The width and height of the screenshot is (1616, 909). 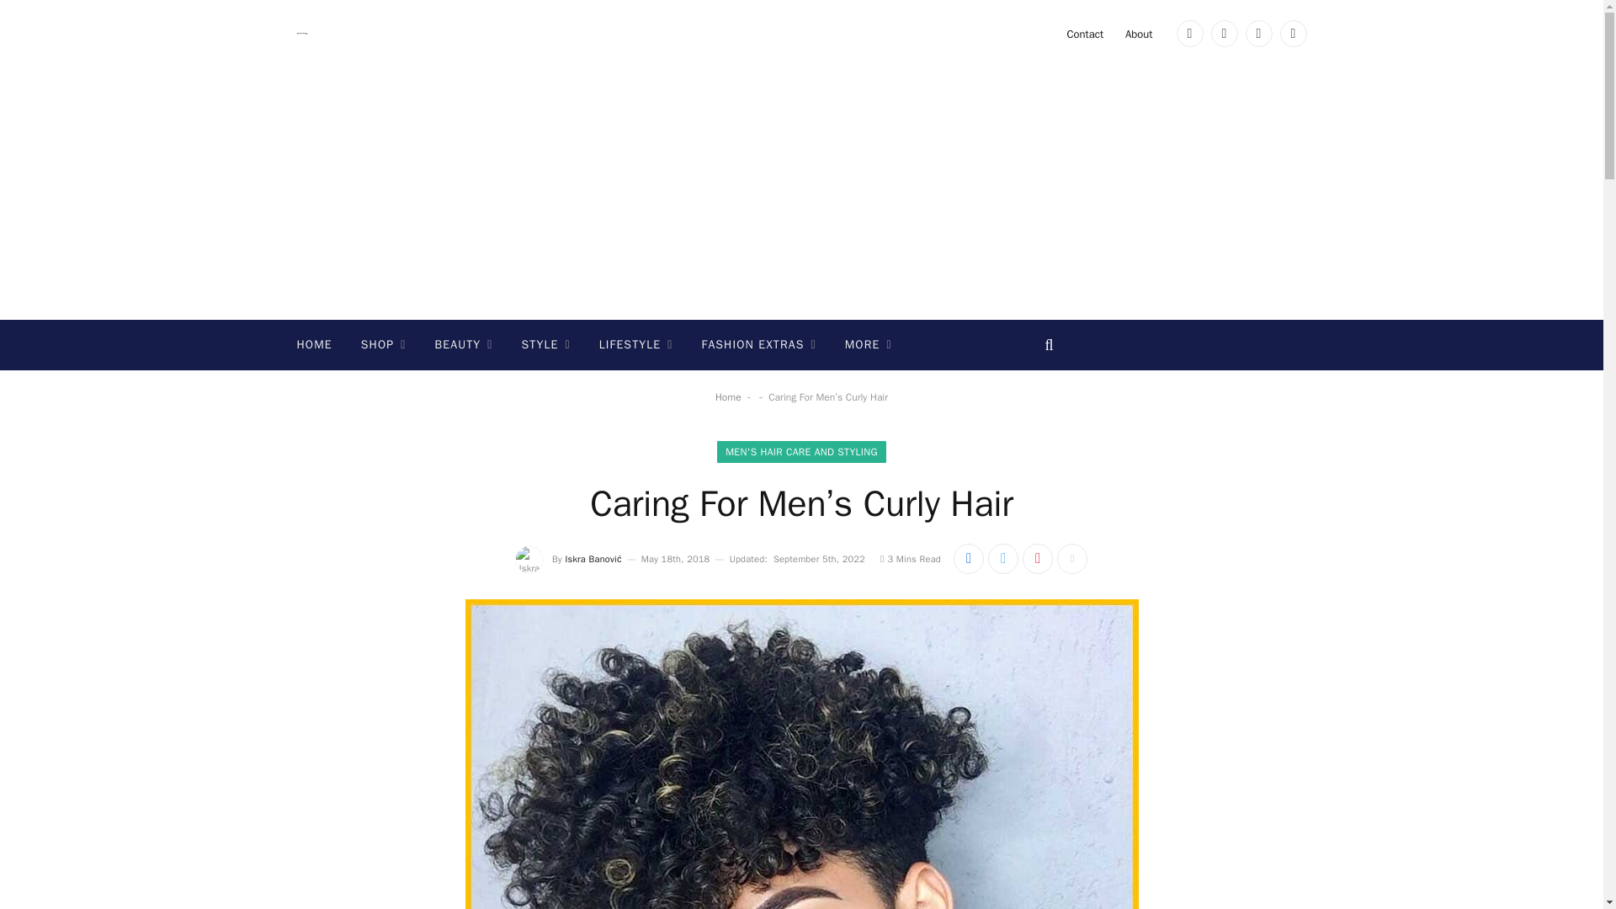 I want to click on Share on Pinterest, so click(x=1038, y=558).